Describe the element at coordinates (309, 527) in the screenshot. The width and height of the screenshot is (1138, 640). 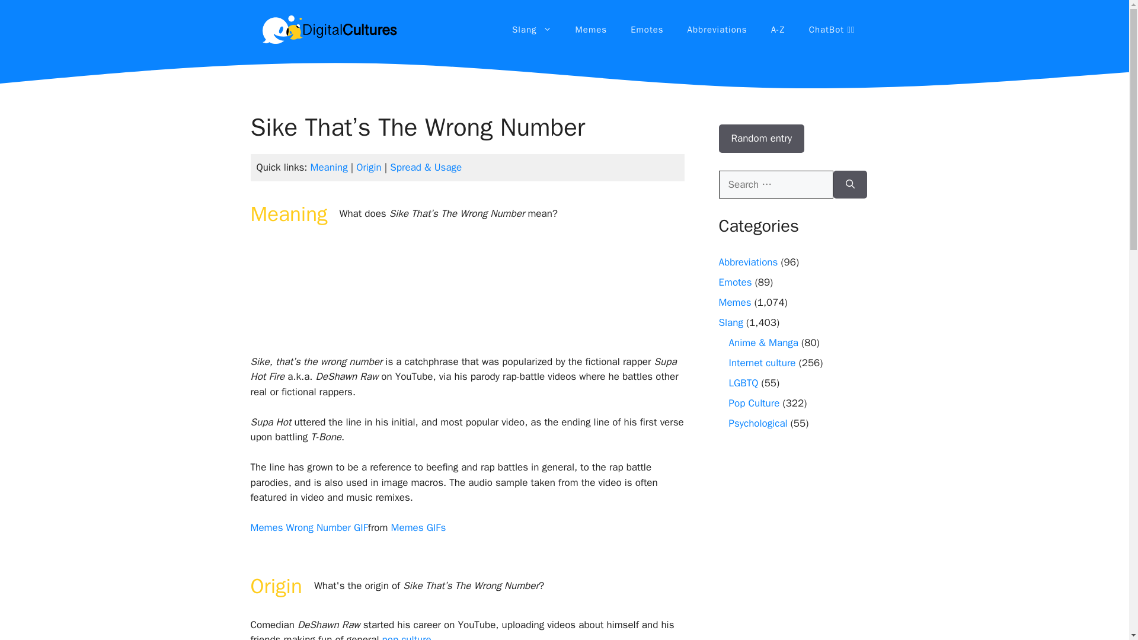
I see `Memes Wrong Number GIF` at that location.